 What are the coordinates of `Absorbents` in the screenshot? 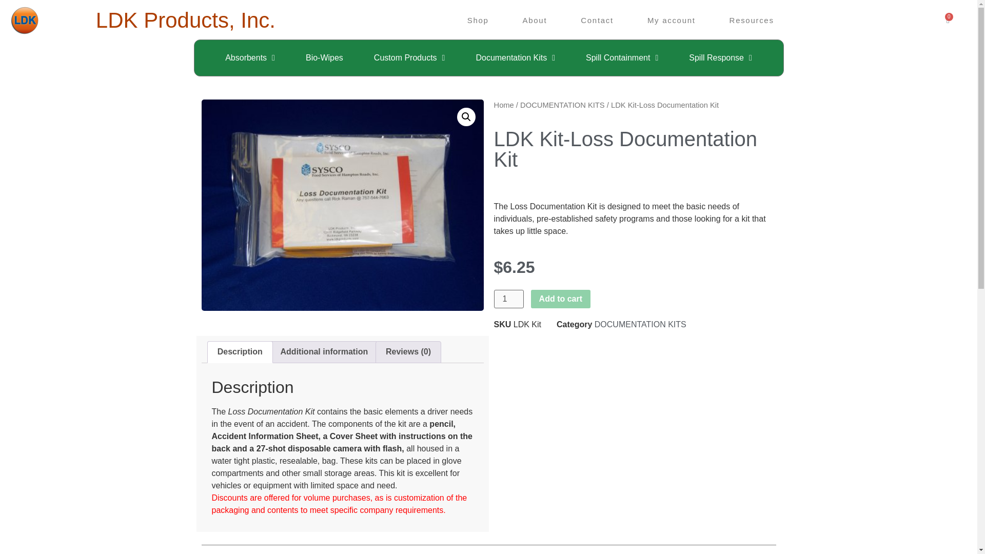 It's located at (250, 57).